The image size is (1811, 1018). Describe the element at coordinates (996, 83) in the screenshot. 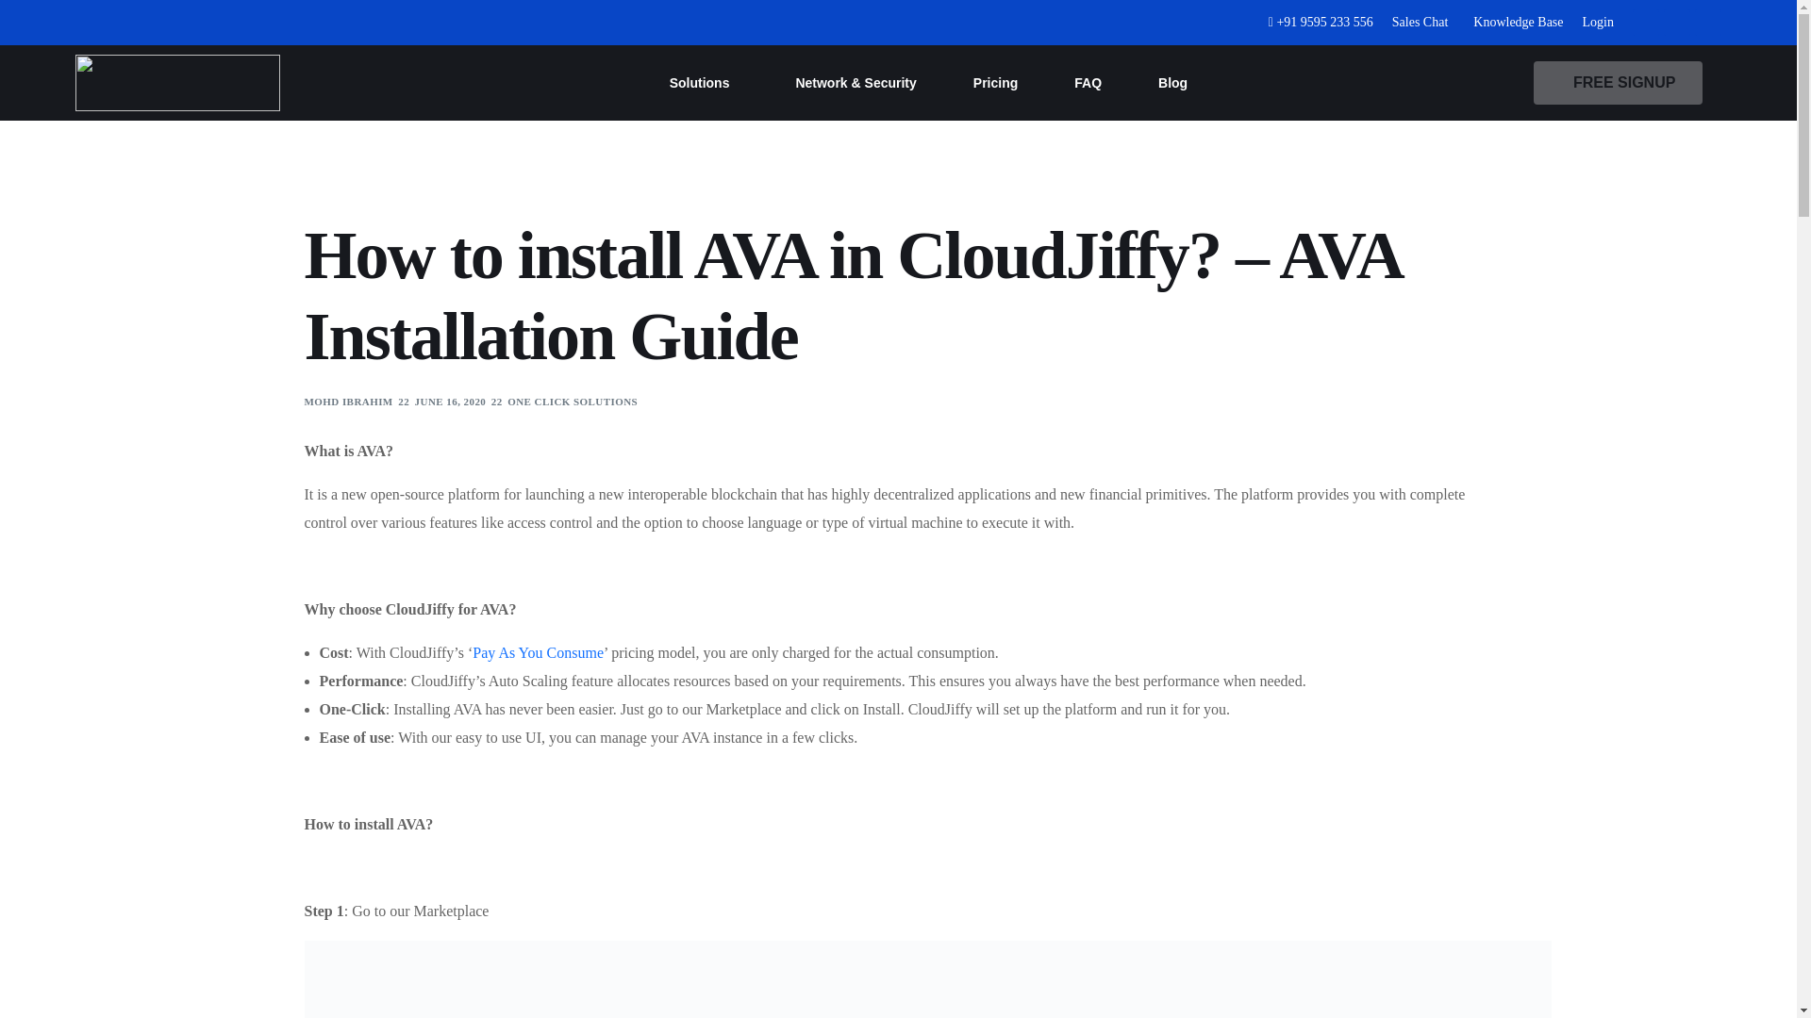

I see `Pricing` at that location.